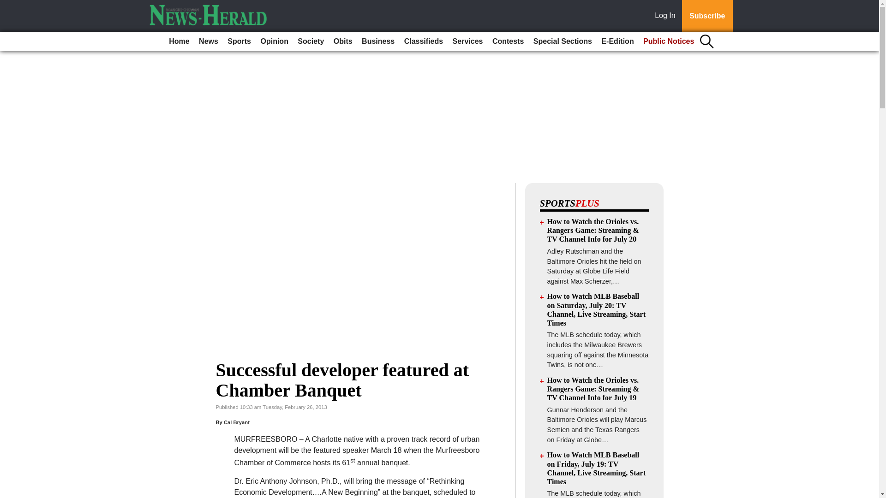  What do you see at coordinates (468, 41) in the screenshot?
I see `Services` at bounding box center [468, 41].